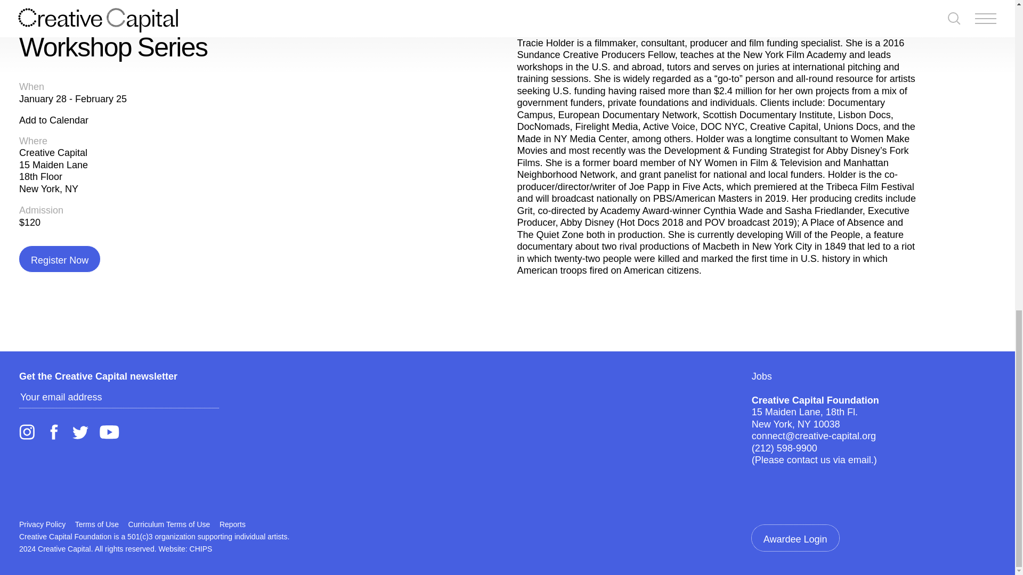 This screenshot has height=575, width=1023. What do you see at coordinates (42, 524) in the screenshot?
I see `Privacy Policy` at bounding box center [42, 524].